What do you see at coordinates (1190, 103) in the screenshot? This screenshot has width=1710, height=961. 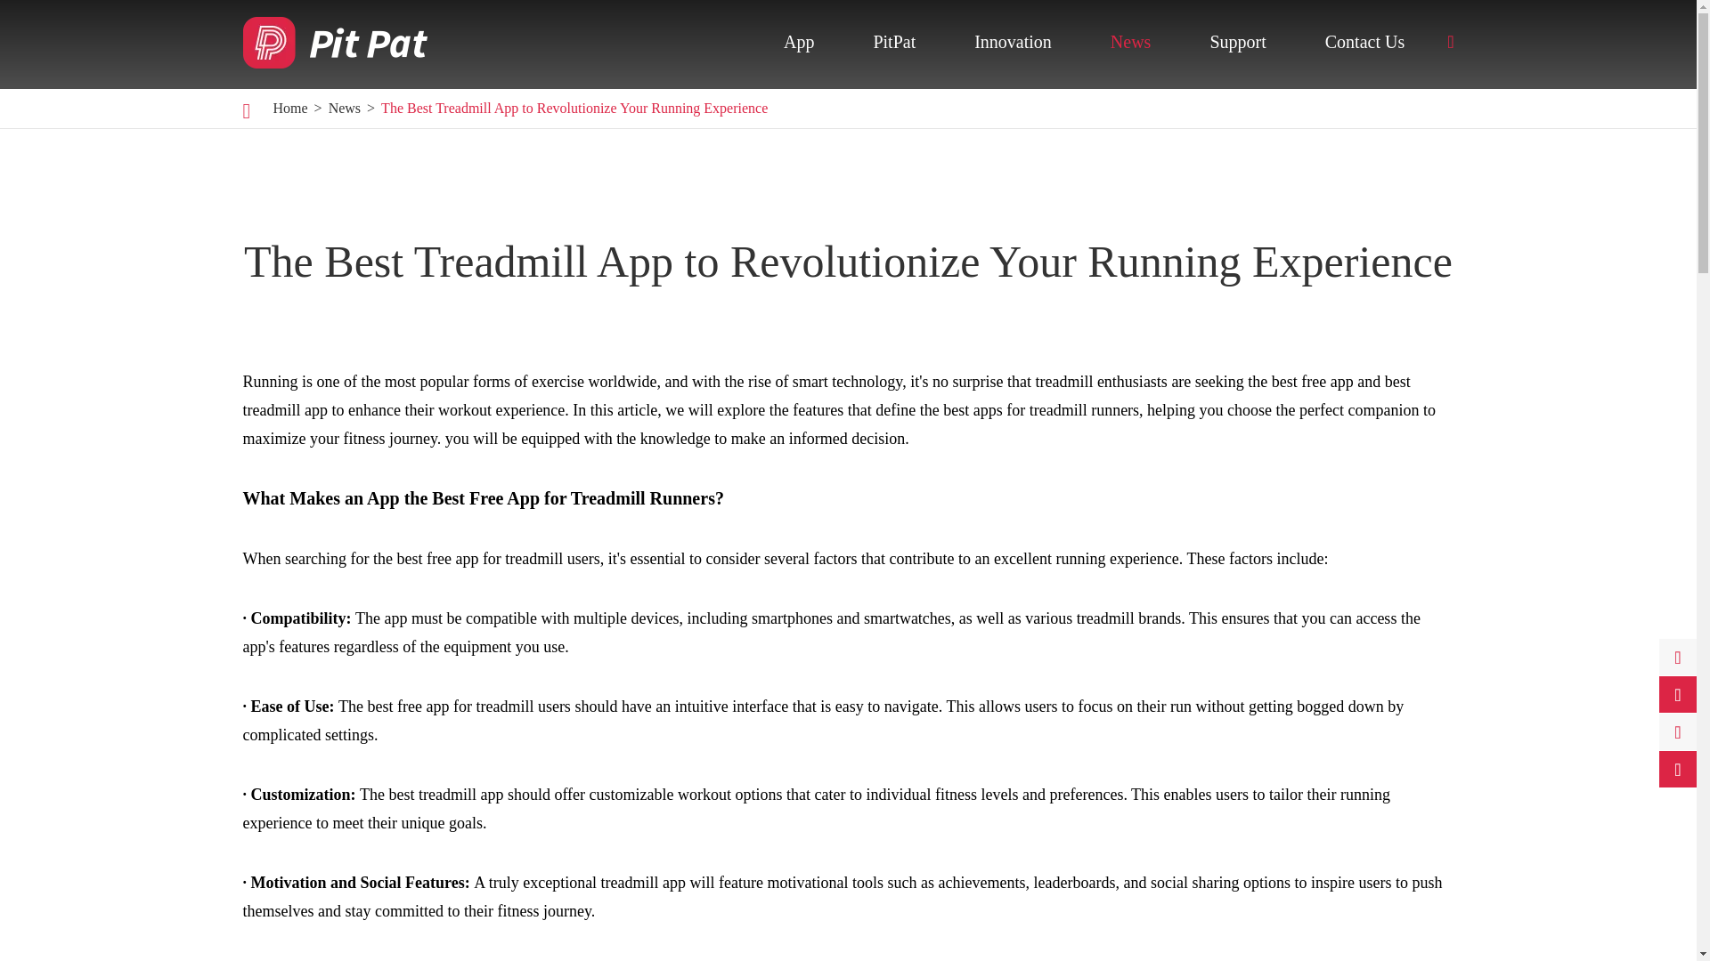 I see `Treadmill` at bounding box center [1190, 103].